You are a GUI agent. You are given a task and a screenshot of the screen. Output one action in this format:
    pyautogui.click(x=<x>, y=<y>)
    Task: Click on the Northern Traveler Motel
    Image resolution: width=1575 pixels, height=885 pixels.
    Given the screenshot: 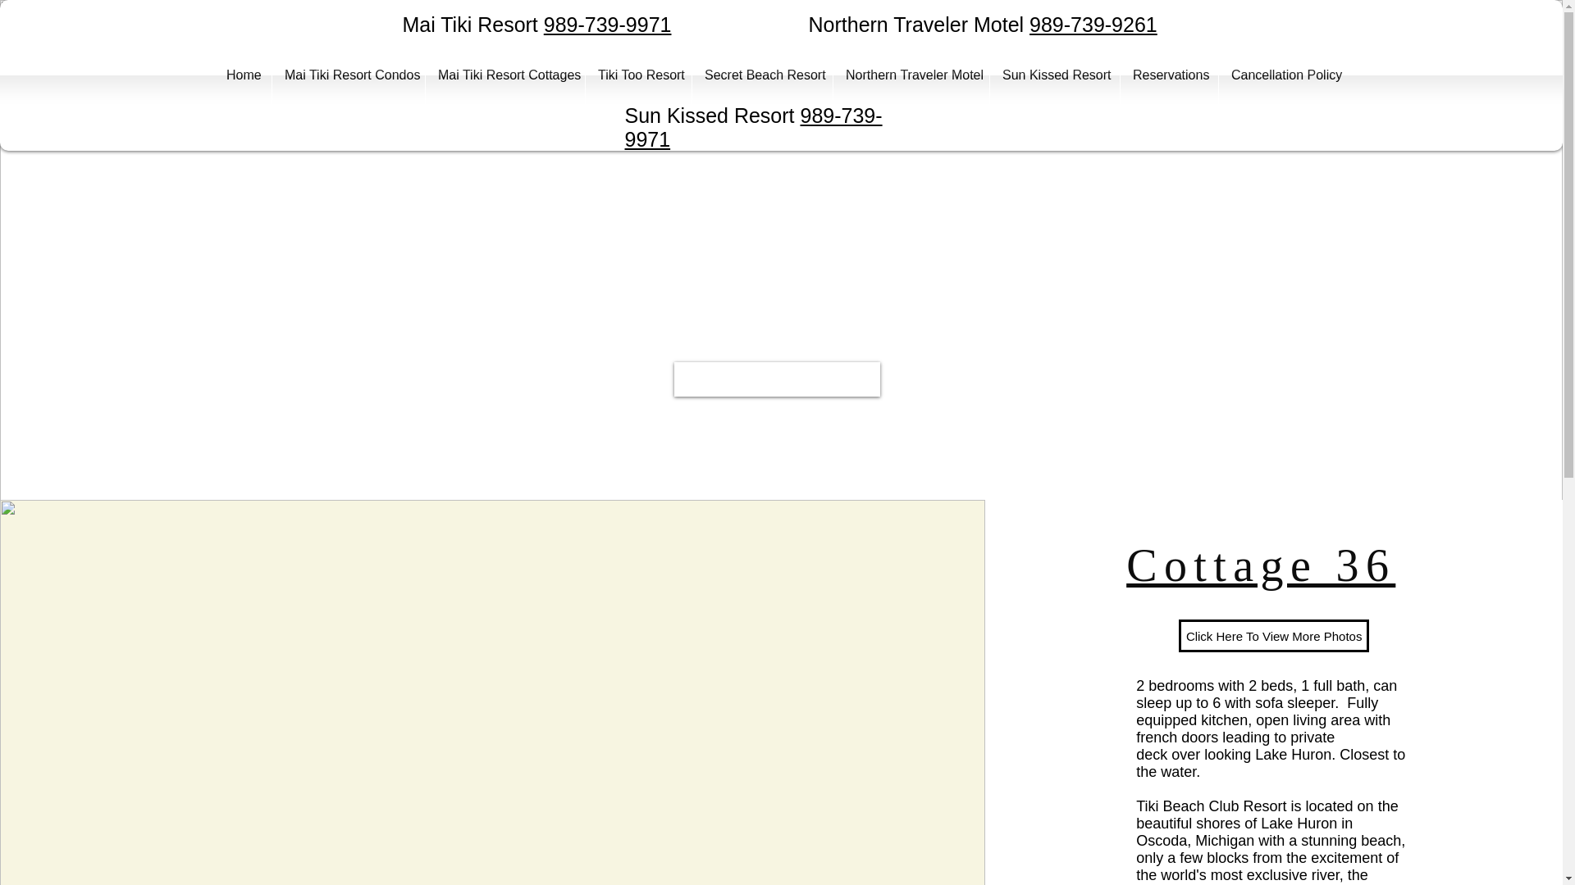 What is the action you would take?
    pyautogui.click(x=911, y=75)
    